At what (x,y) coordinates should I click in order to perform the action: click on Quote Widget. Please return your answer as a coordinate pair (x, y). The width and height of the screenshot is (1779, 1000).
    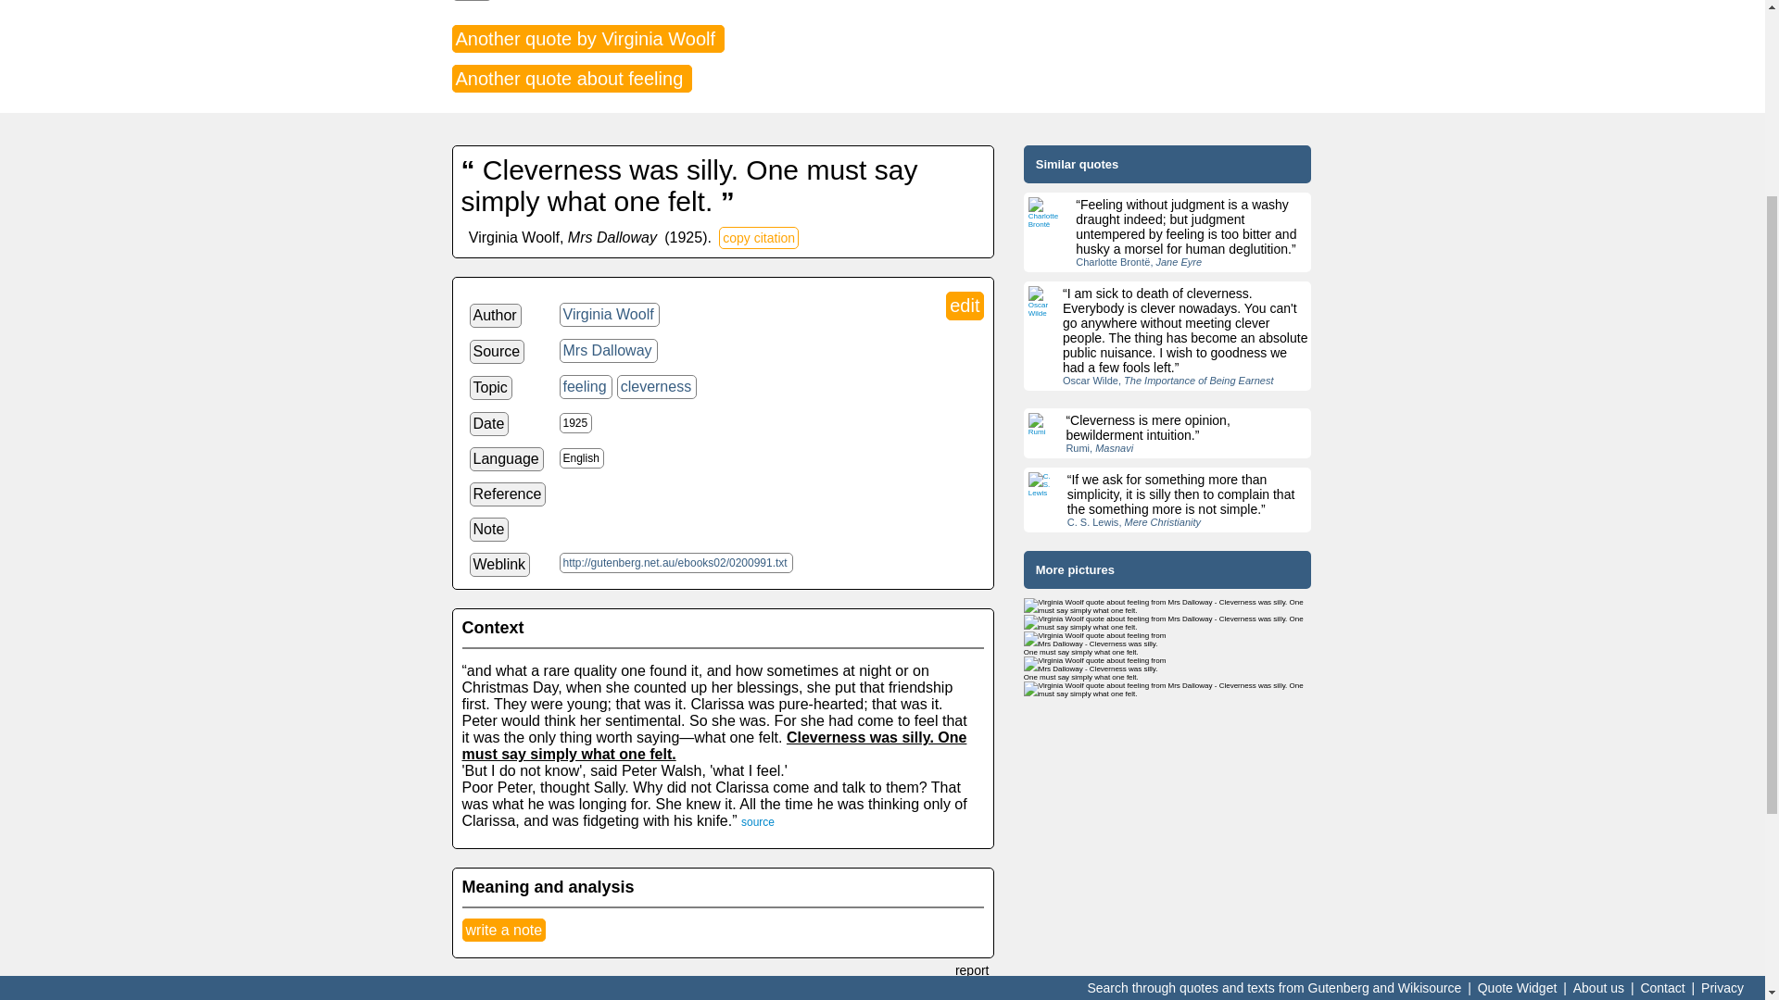
    Looking at the image, I should click on (1517, 693).